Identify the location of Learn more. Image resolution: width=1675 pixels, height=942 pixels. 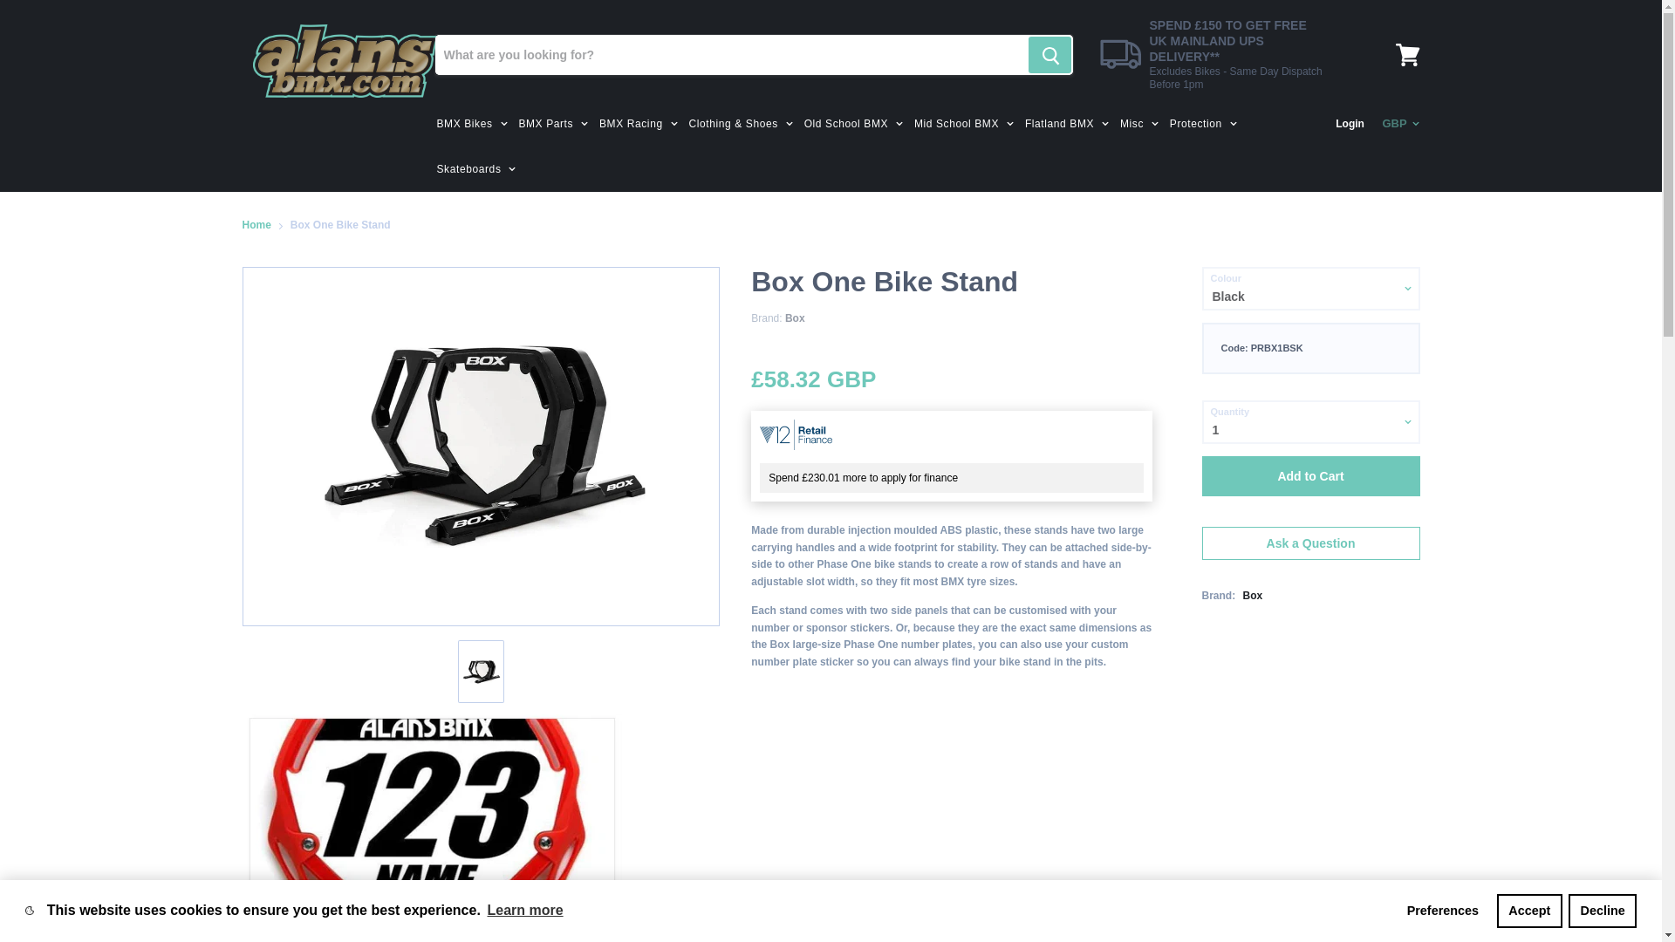
(524, 911).